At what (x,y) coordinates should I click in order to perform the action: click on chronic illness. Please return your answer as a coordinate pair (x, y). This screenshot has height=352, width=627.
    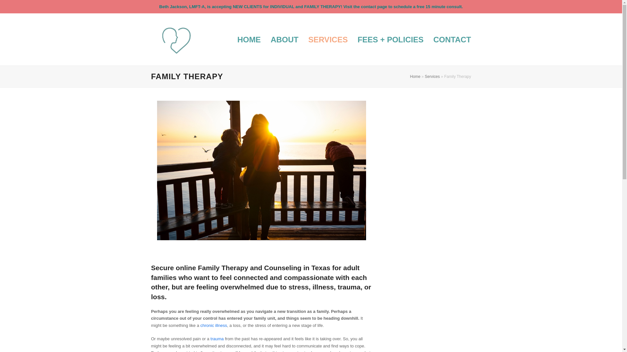
    Looking at the image, I should click on (214, 325).